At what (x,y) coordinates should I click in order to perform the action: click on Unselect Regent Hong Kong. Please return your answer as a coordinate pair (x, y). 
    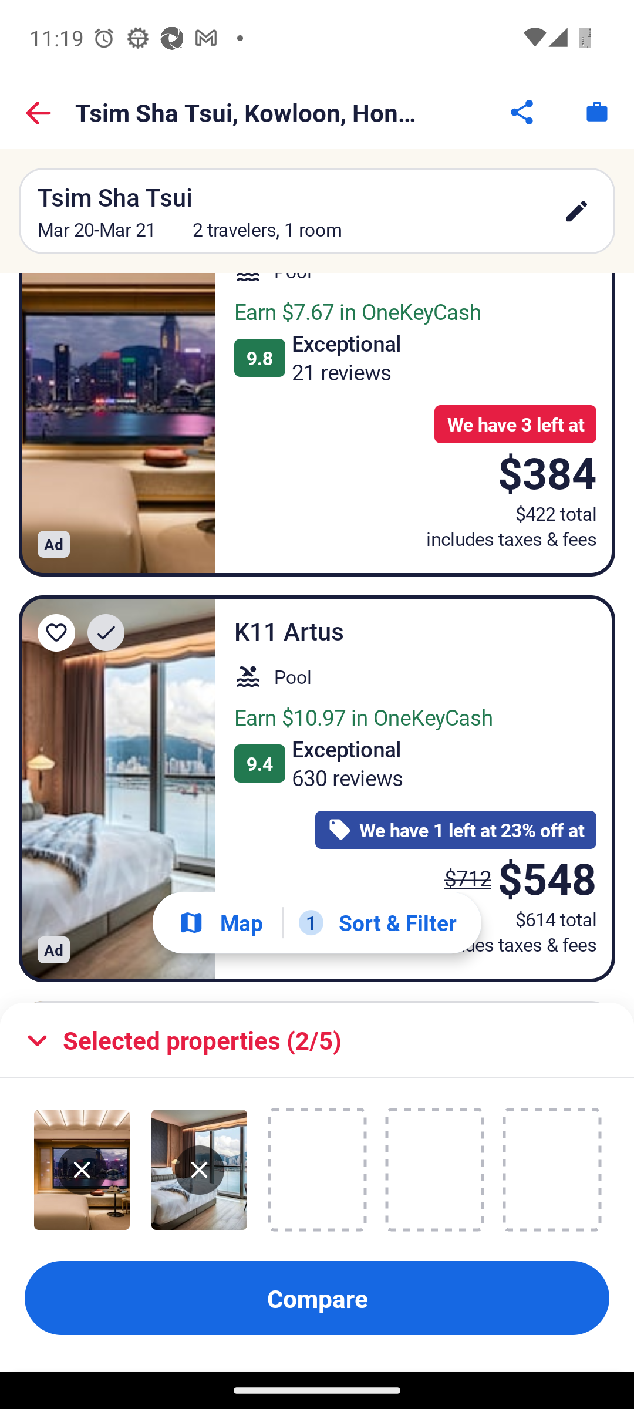
    Looking at the image, I should click on (82, 1170).